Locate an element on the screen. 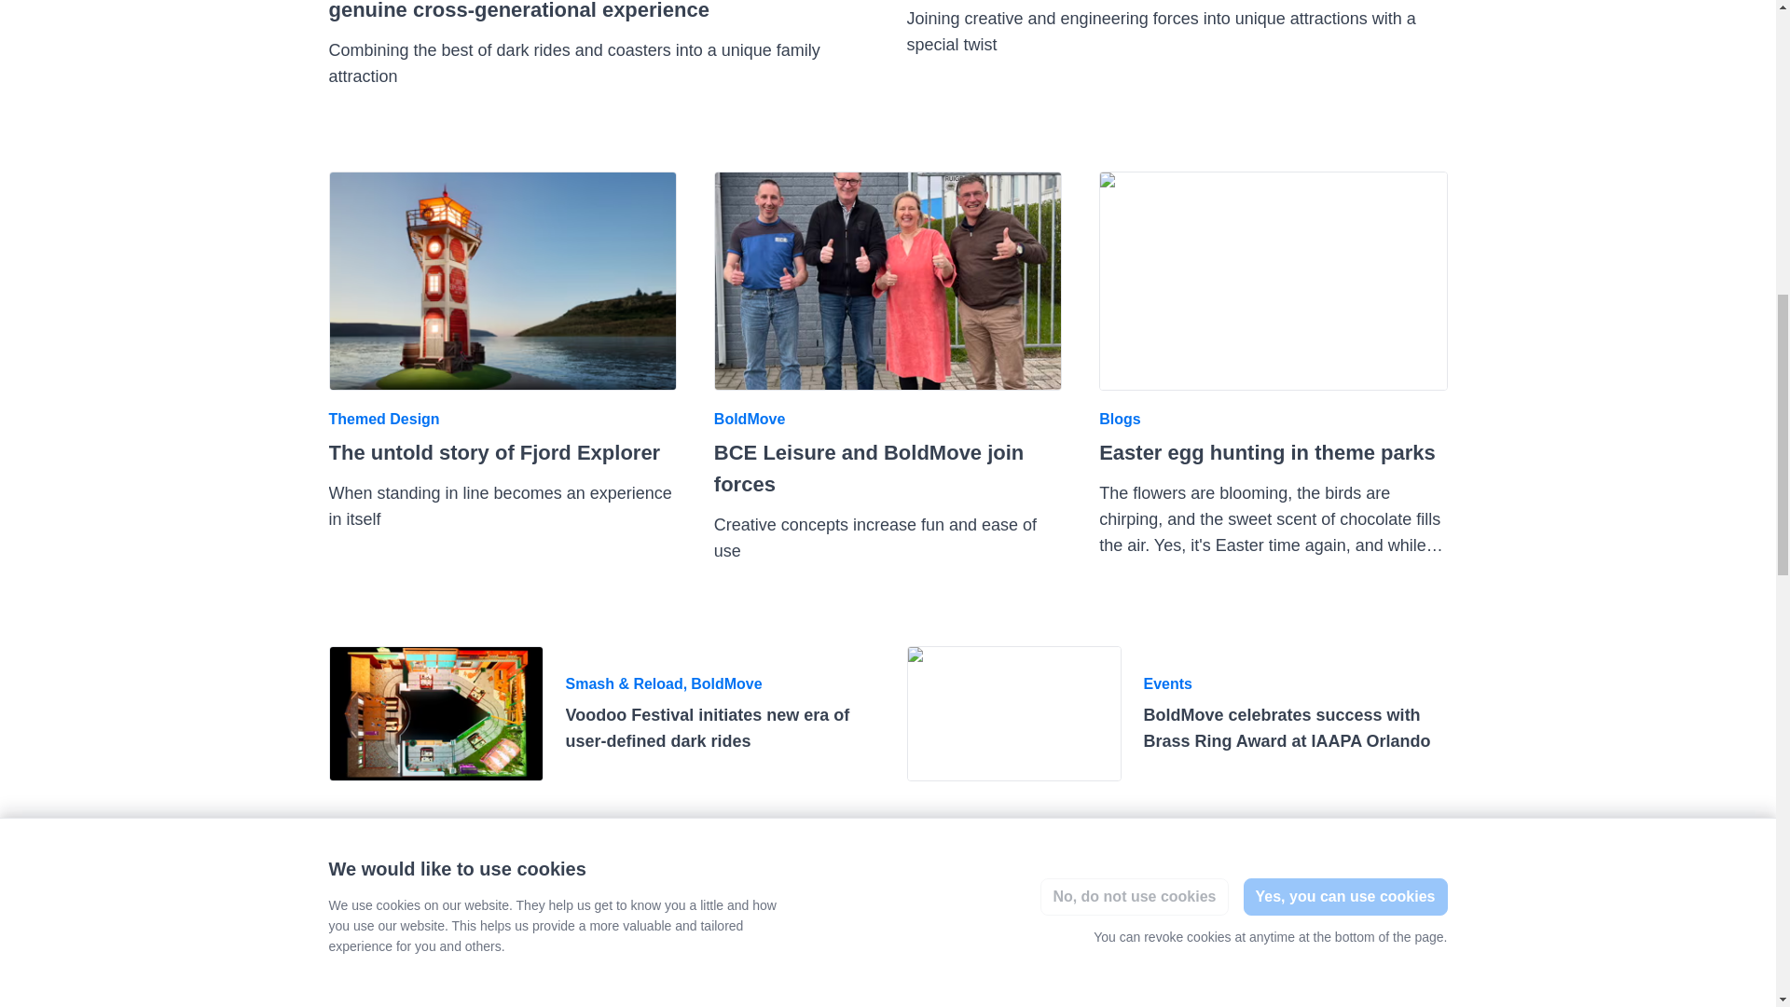  Blogs is located at coordinates (1119, 420).